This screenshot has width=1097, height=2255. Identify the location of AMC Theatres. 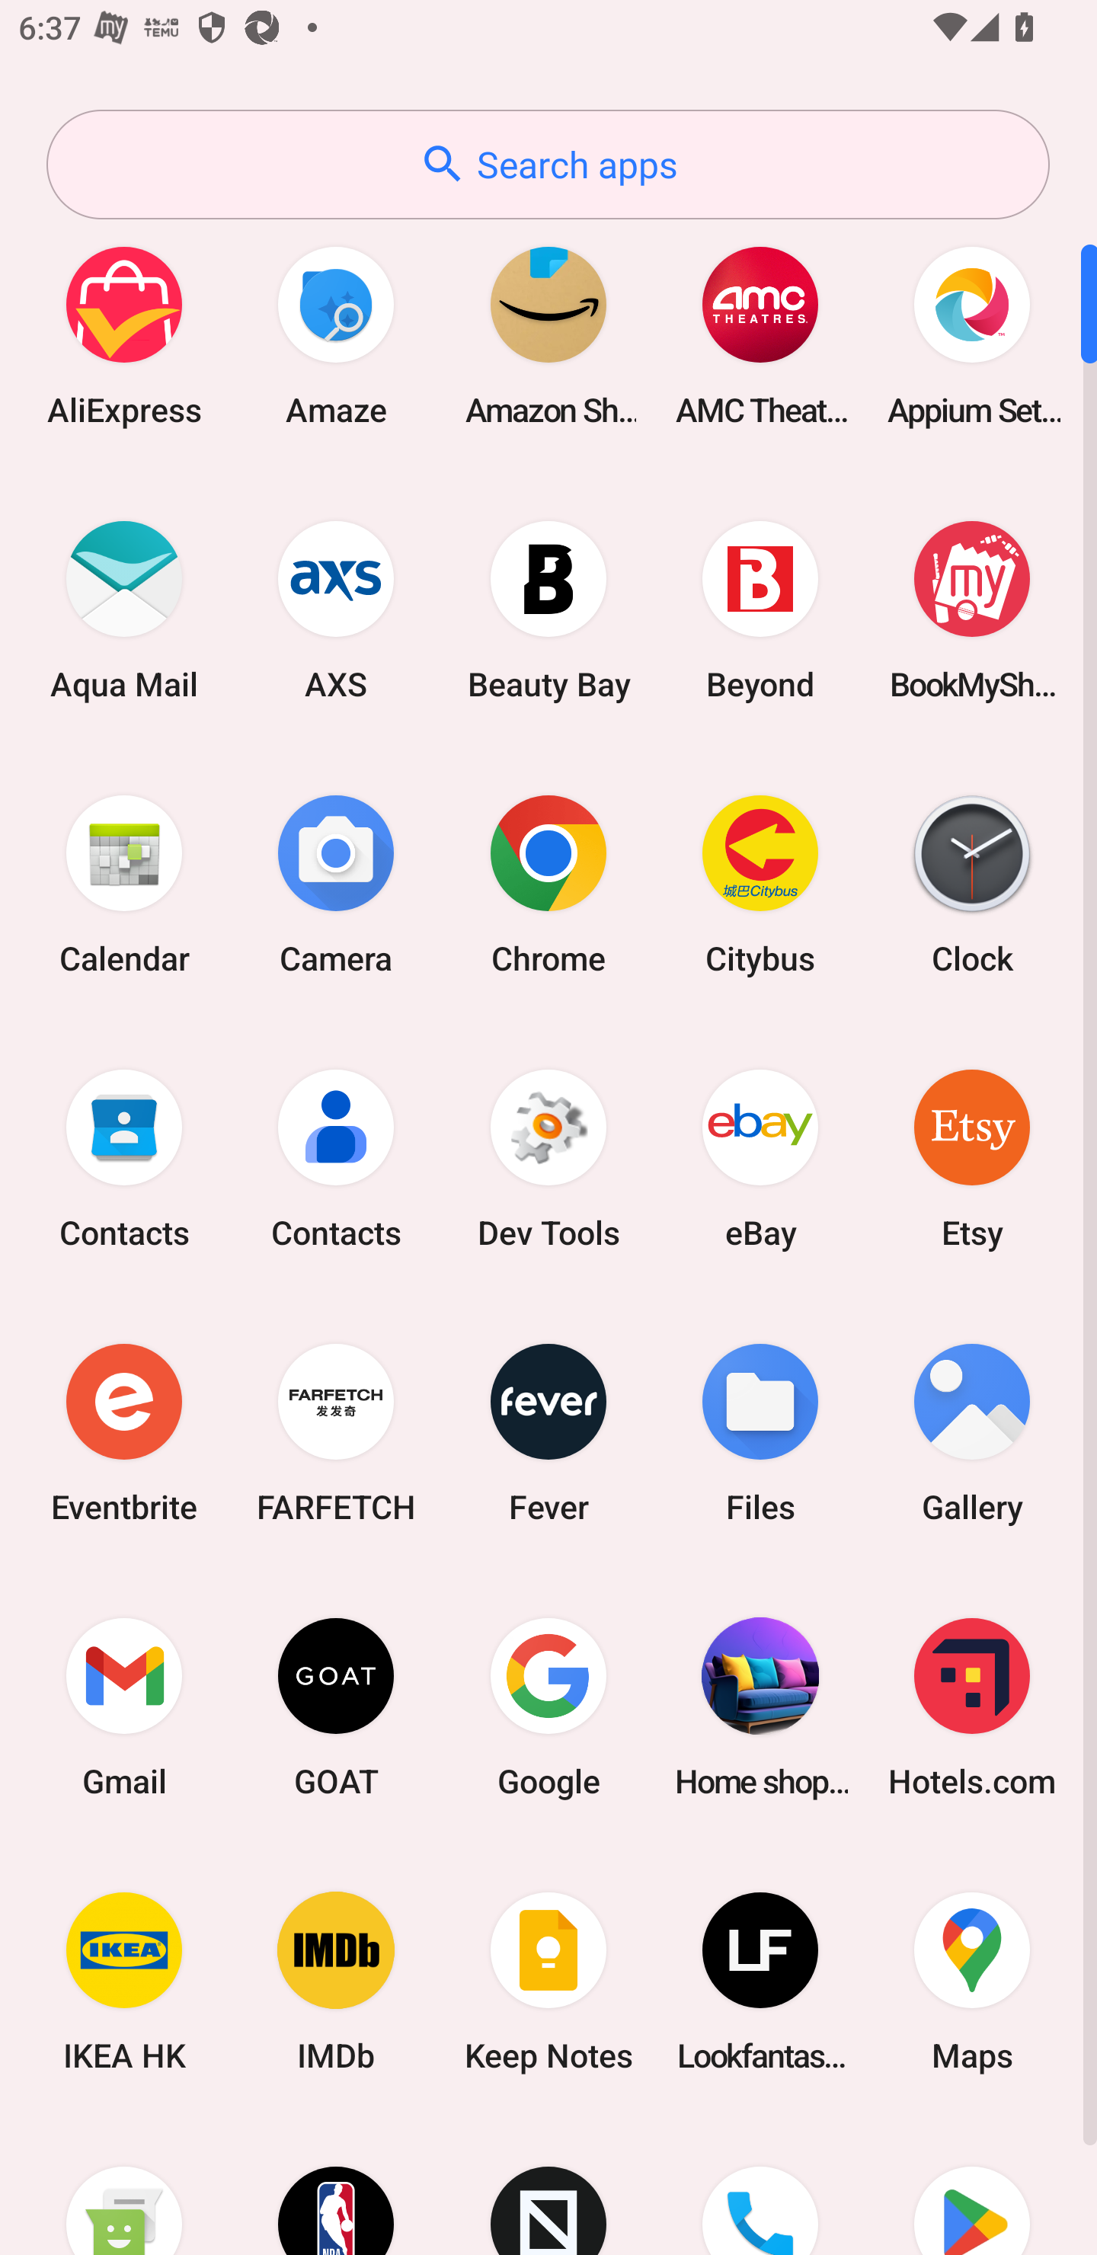
(760, 335).